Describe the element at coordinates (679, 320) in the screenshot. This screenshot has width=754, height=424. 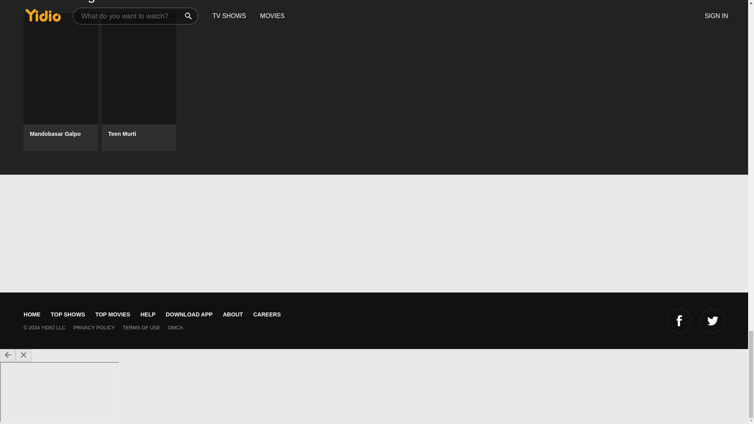
I see `Facebook` at that location.